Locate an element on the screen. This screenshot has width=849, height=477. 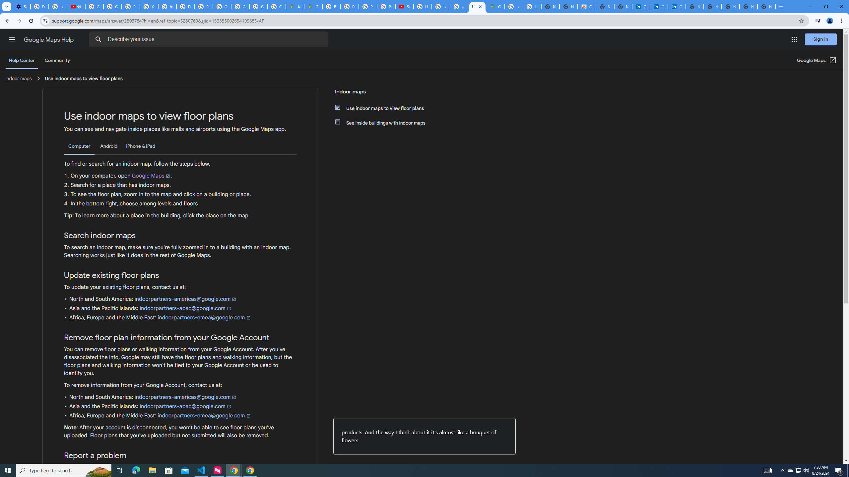
indoorpartners-americas@google.com is located at coordinates (186, 397).